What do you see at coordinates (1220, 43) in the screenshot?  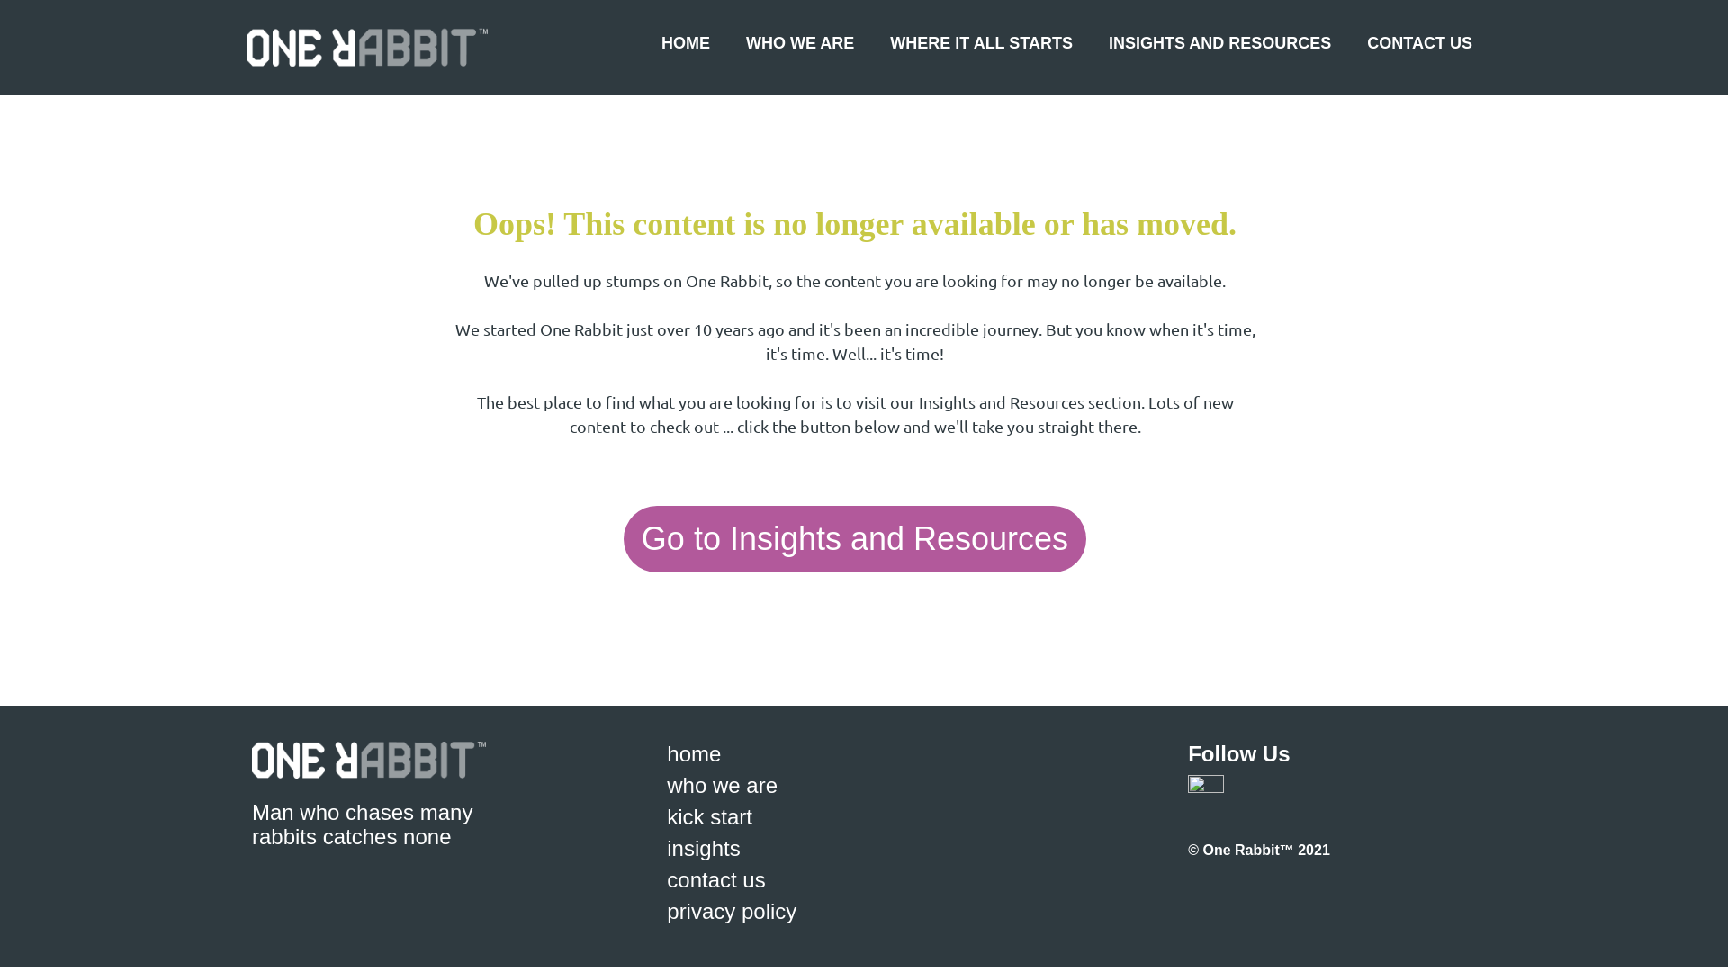 I see `INSIGHTS AND RESOURCES` at bounding box center [1220, 43].